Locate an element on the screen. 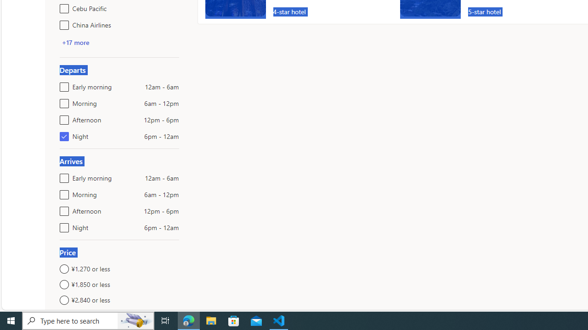  +17 more is located at coordinates (75, 42).